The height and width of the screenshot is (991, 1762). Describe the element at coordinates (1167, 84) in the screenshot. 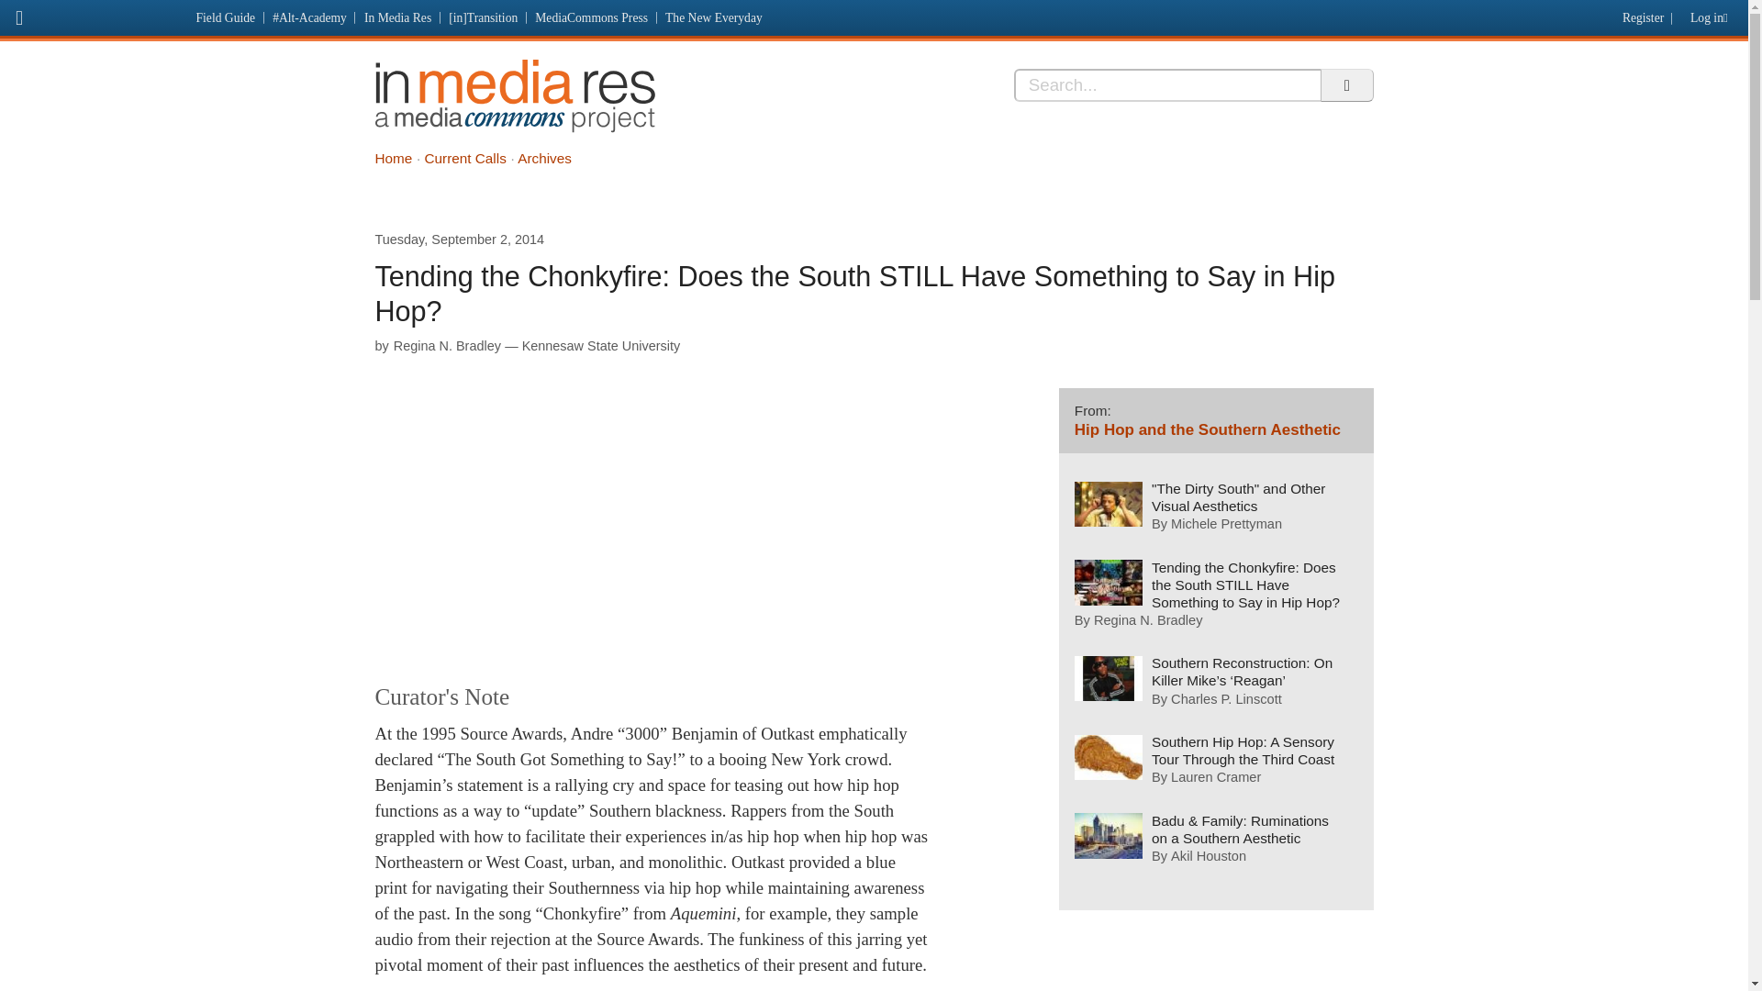

I see `Enter the terms you wish to search for.` at that location.